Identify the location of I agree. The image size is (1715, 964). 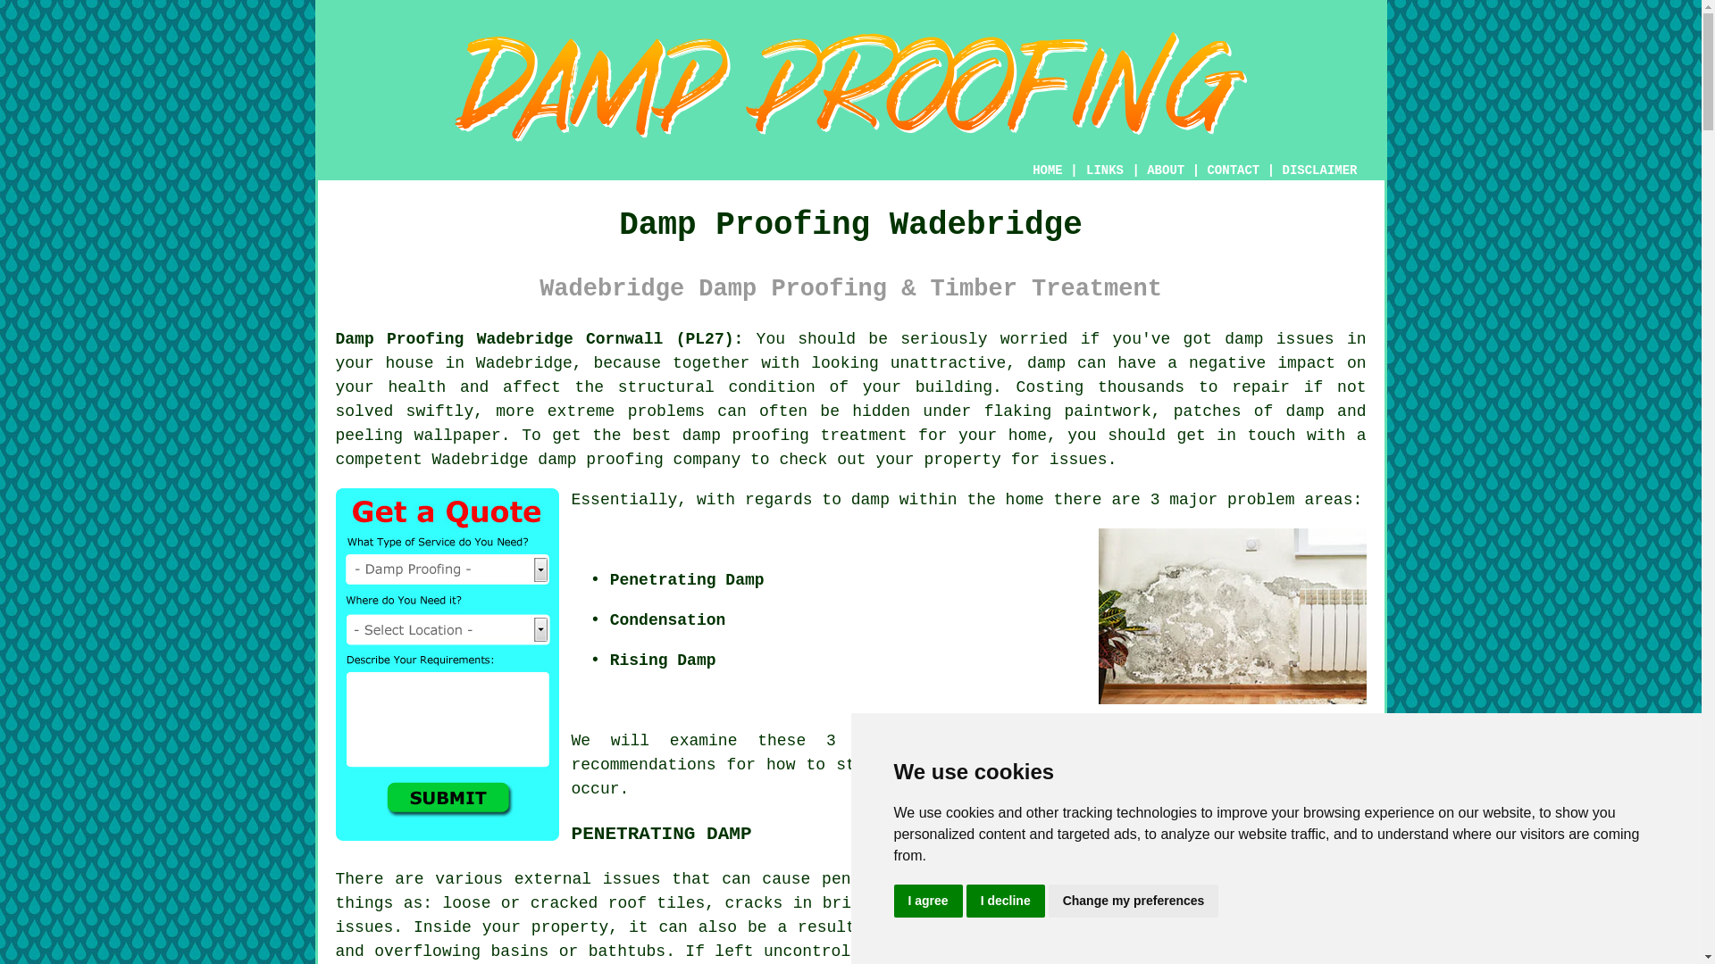
(927, 902).